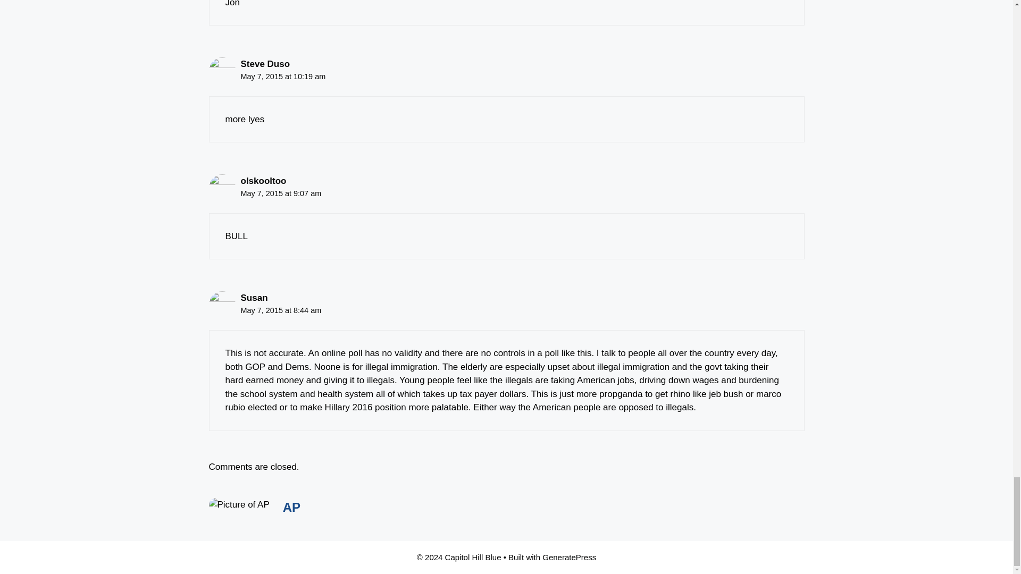  I want to click on Steve Duso, so click(265, 64).